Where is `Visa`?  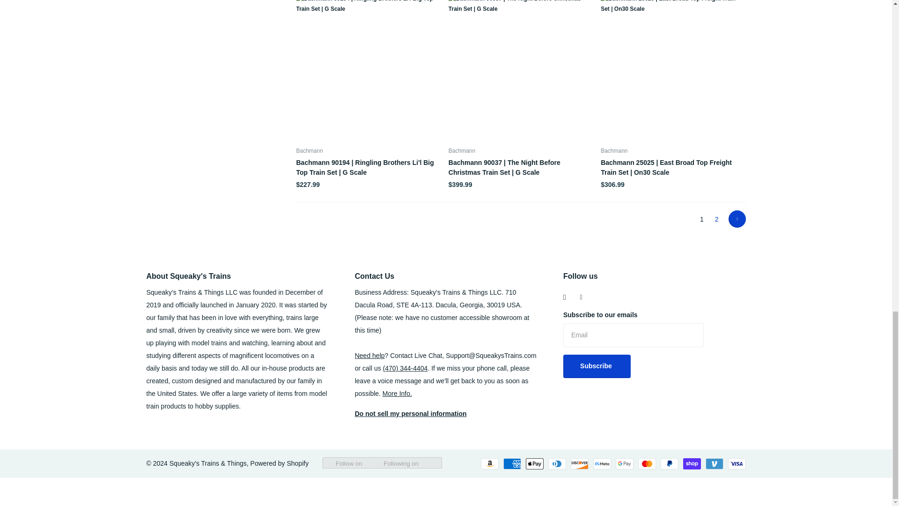
Visa is located at coordinates (736, 464).